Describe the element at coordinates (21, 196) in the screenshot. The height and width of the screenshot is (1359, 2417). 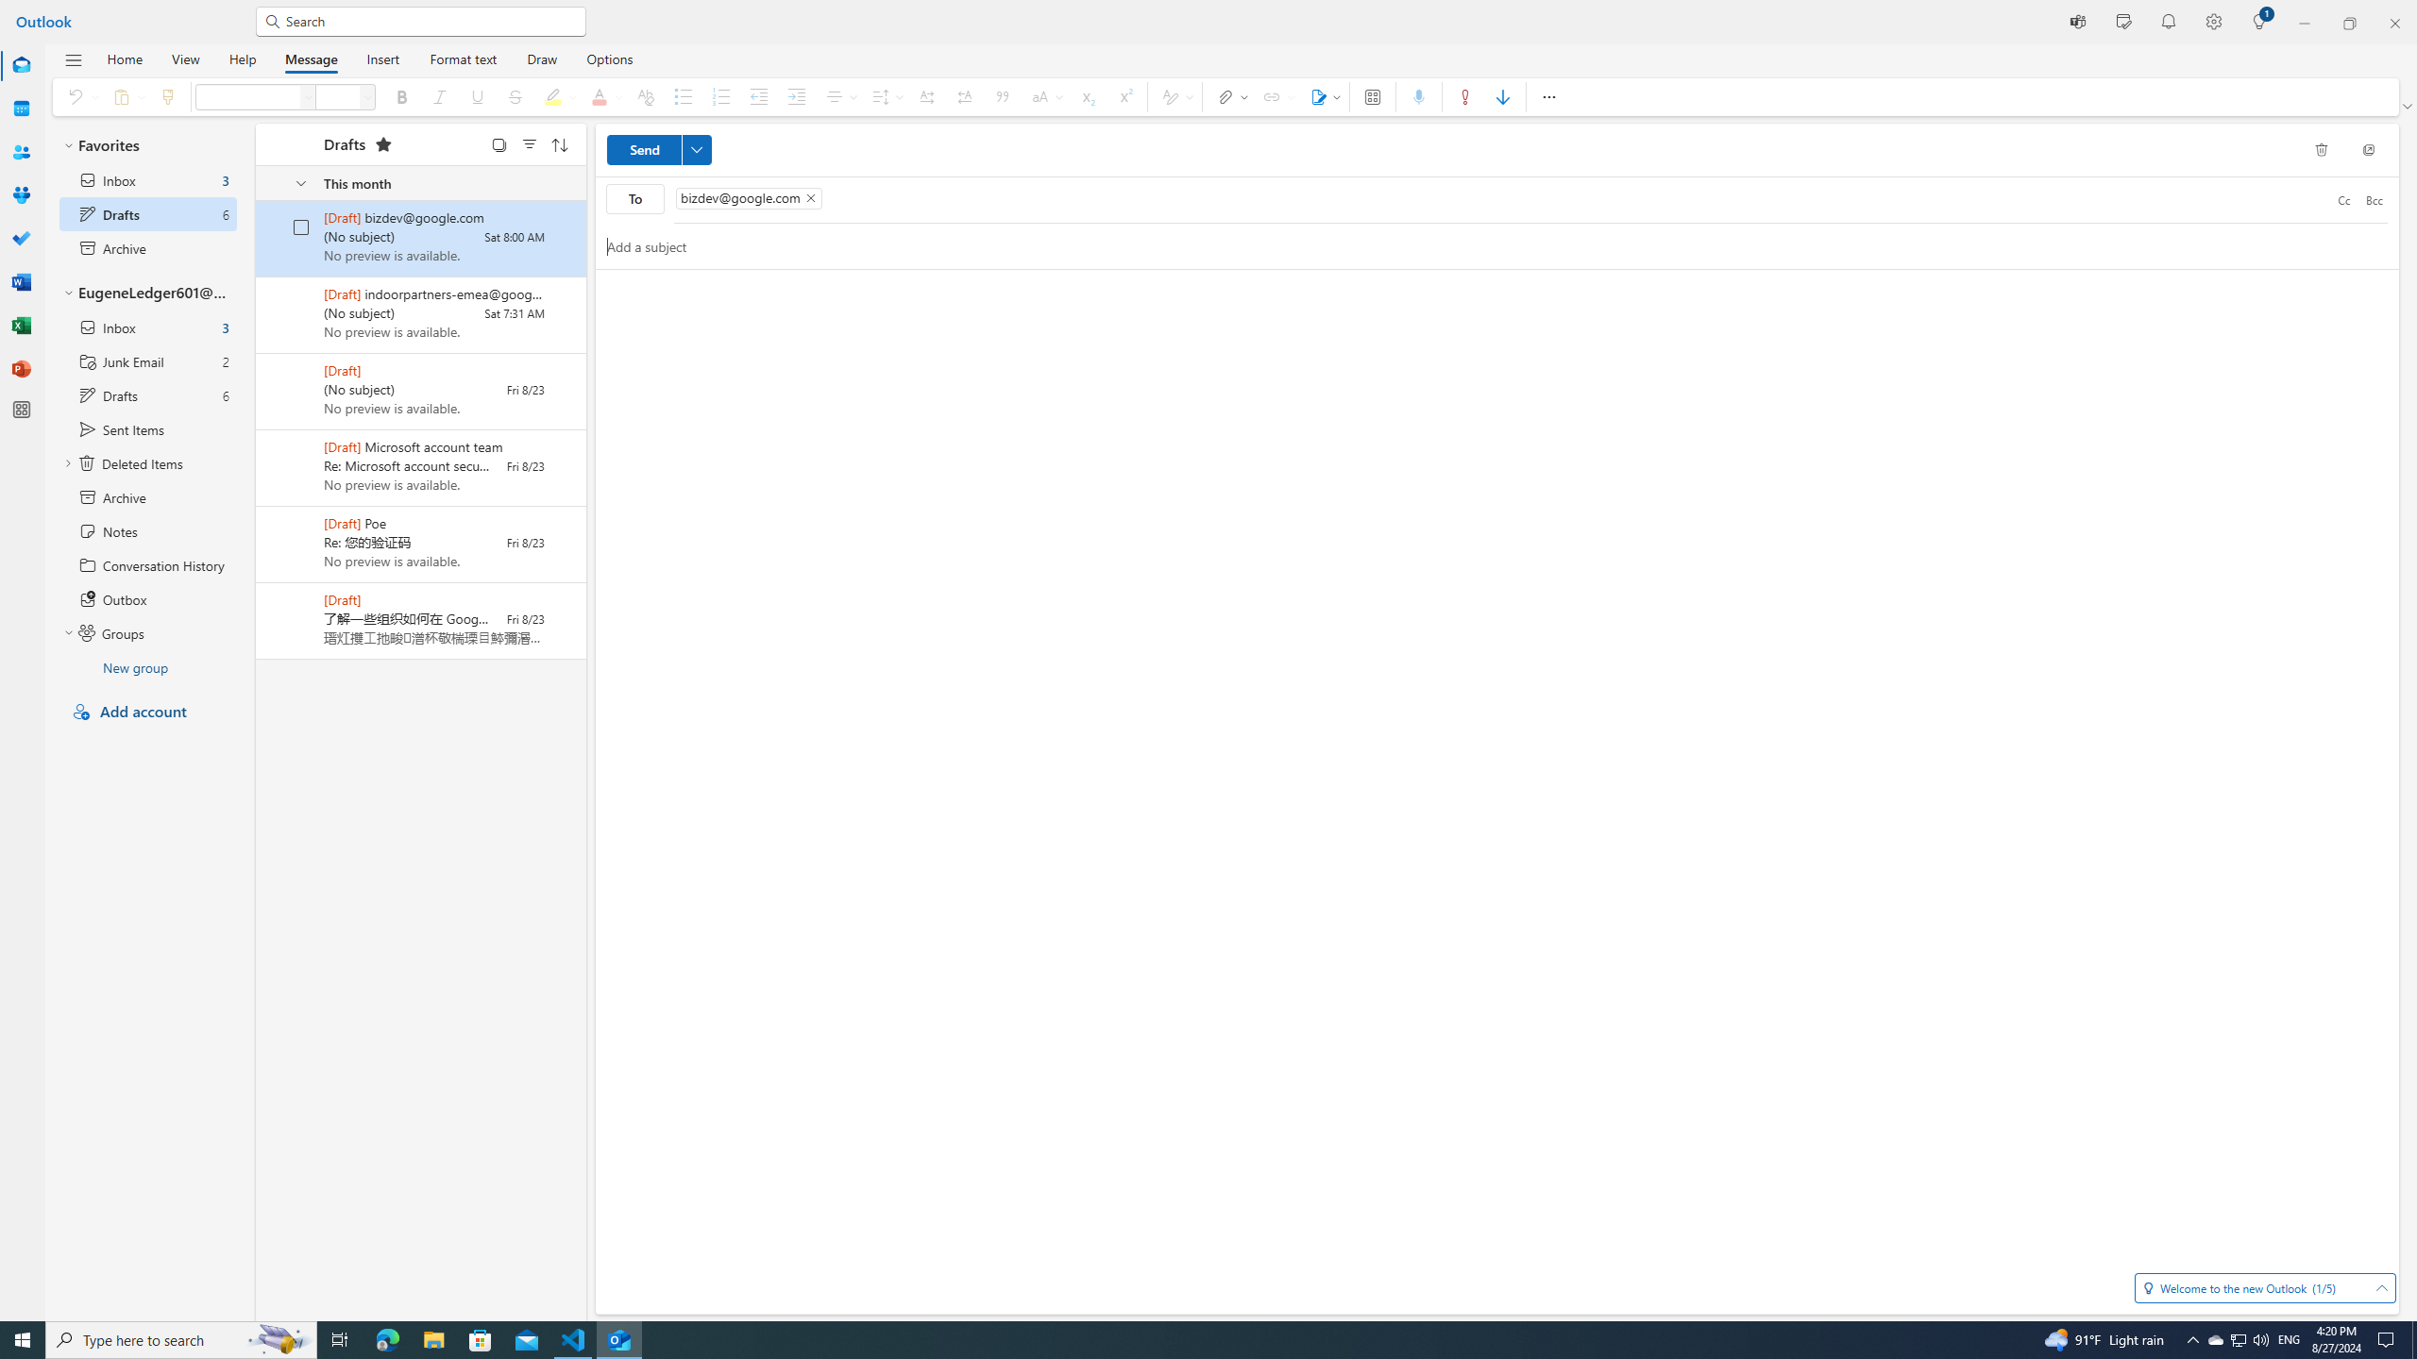
I see `Groups` at that location.